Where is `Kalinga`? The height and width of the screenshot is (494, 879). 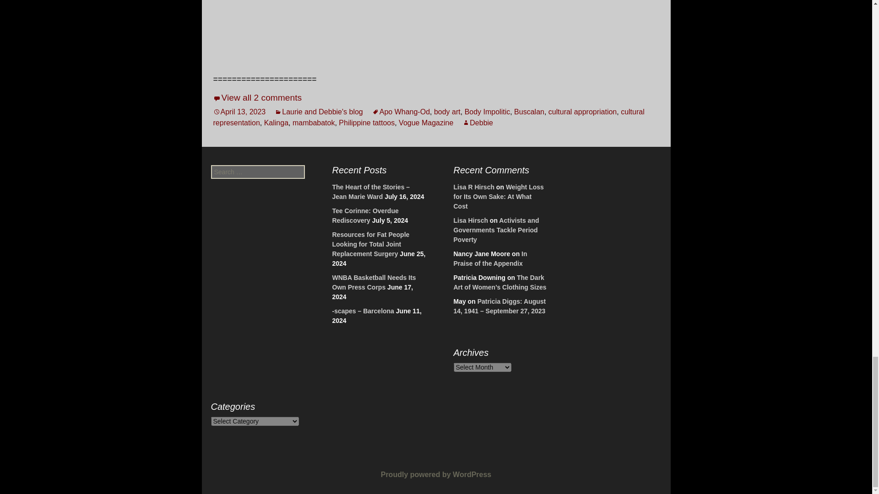
Kalinga is located at coordinates (276, 123).